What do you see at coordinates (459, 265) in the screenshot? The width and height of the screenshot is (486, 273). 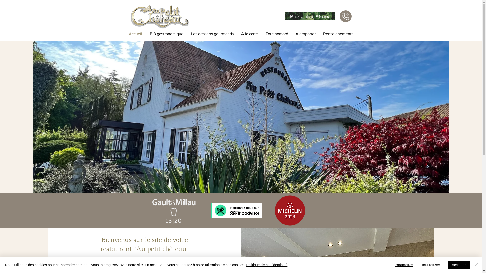 I see `Accepter` at bounding box center [459, 265].